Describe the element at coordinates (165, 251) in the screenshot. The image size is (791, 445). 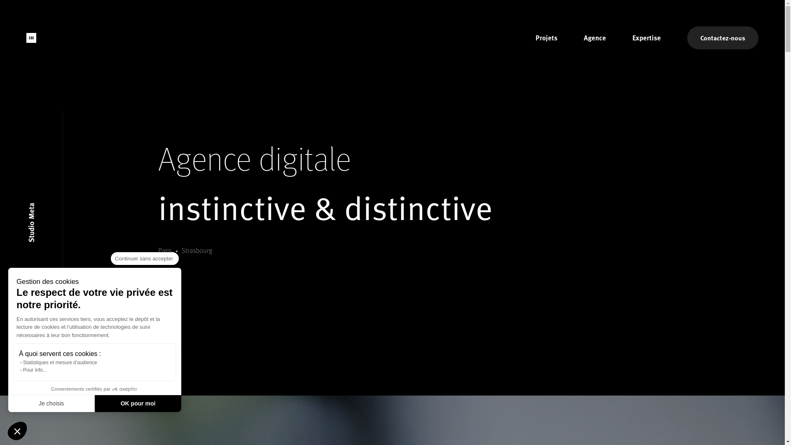
I see `Paris` at that location.